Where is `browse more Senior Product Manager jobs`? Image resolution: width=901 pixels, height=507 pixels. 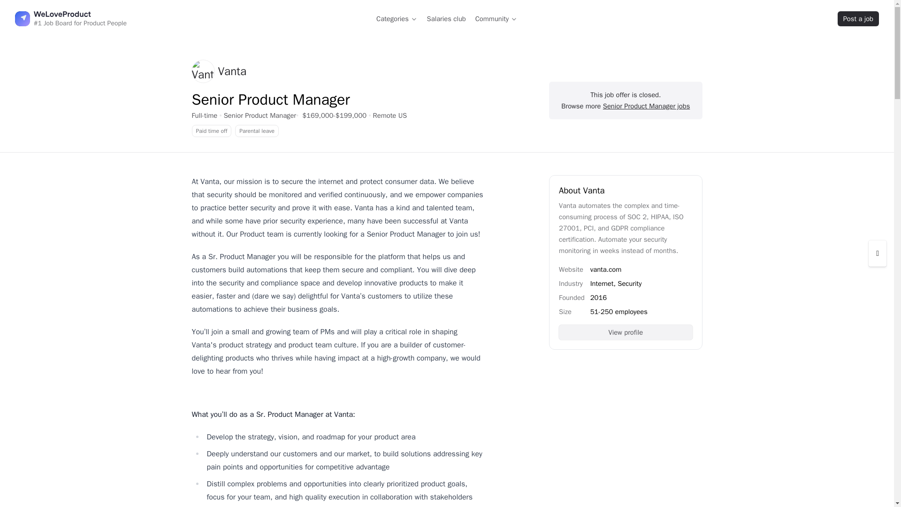
browse more Senior Product Manager jobs is located at coordinates (260, 115).